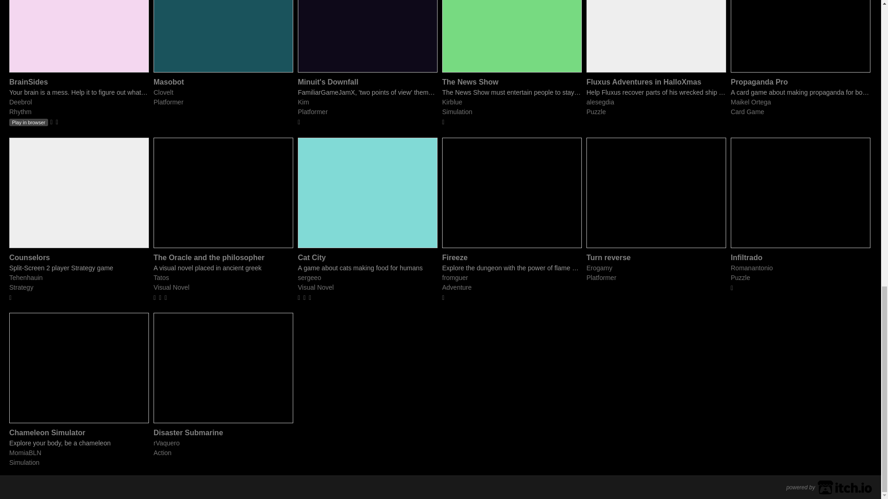 This screenshot has width=888, height=499. Describe the element at coordinates (20, 102) in the screenshot. I see `Deebrol` at that location.